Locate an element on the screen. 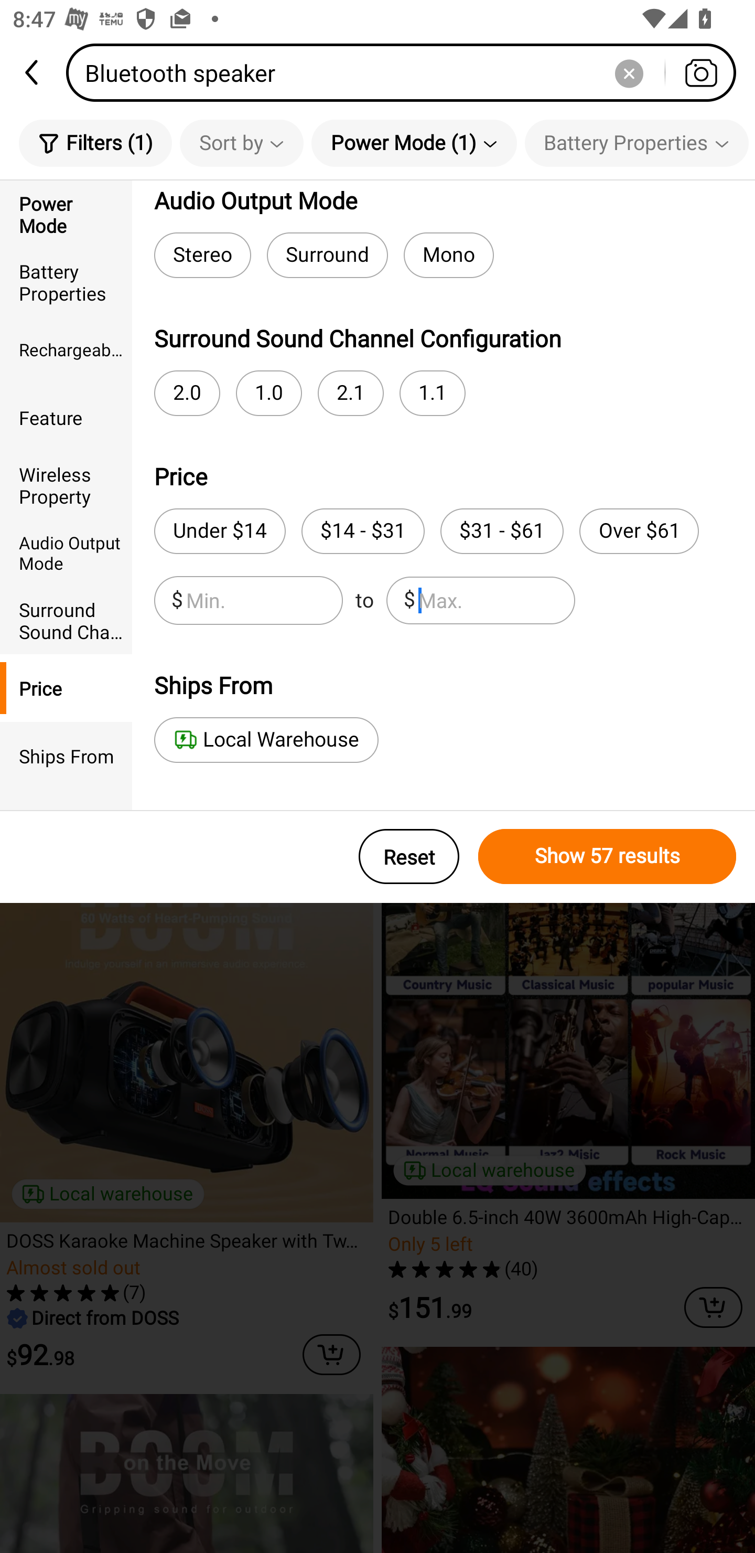  Delete search history is located at coordinates (629, 72).